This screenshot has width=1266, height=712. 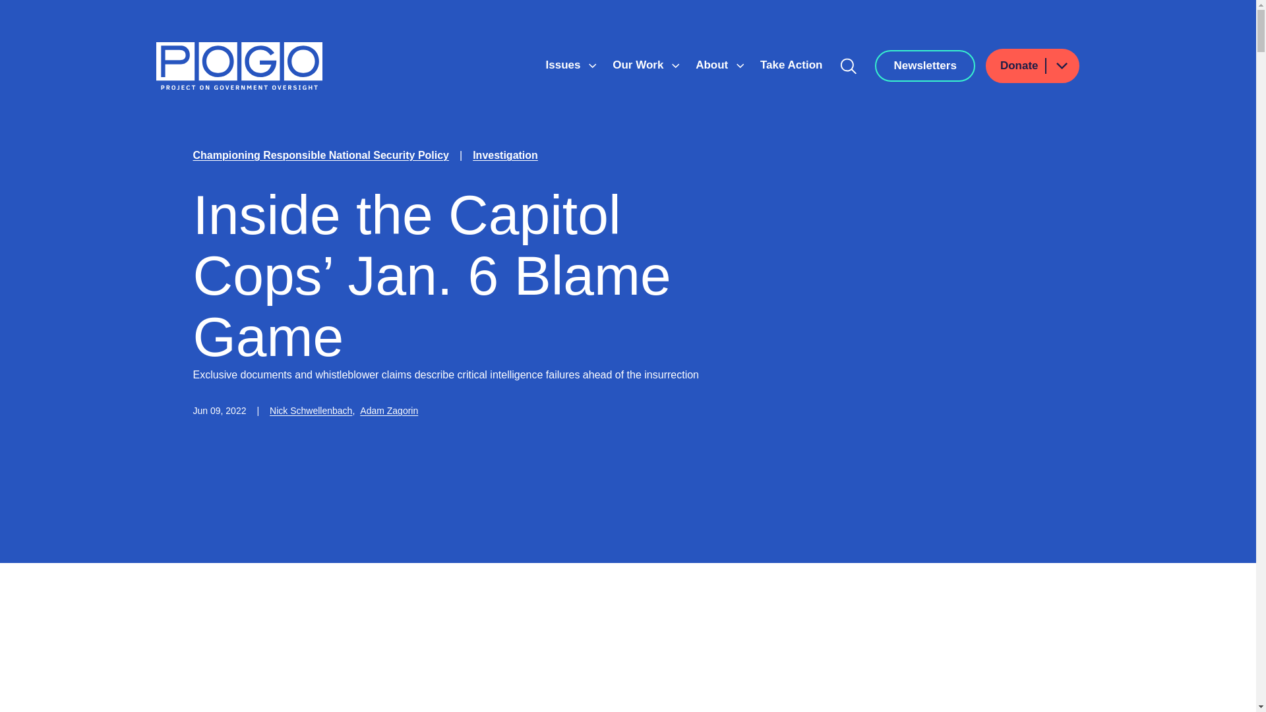 What do you see at coordinates (791, 65) in the screenshot?
I see `Take Action` at bounding box center [791, 65].